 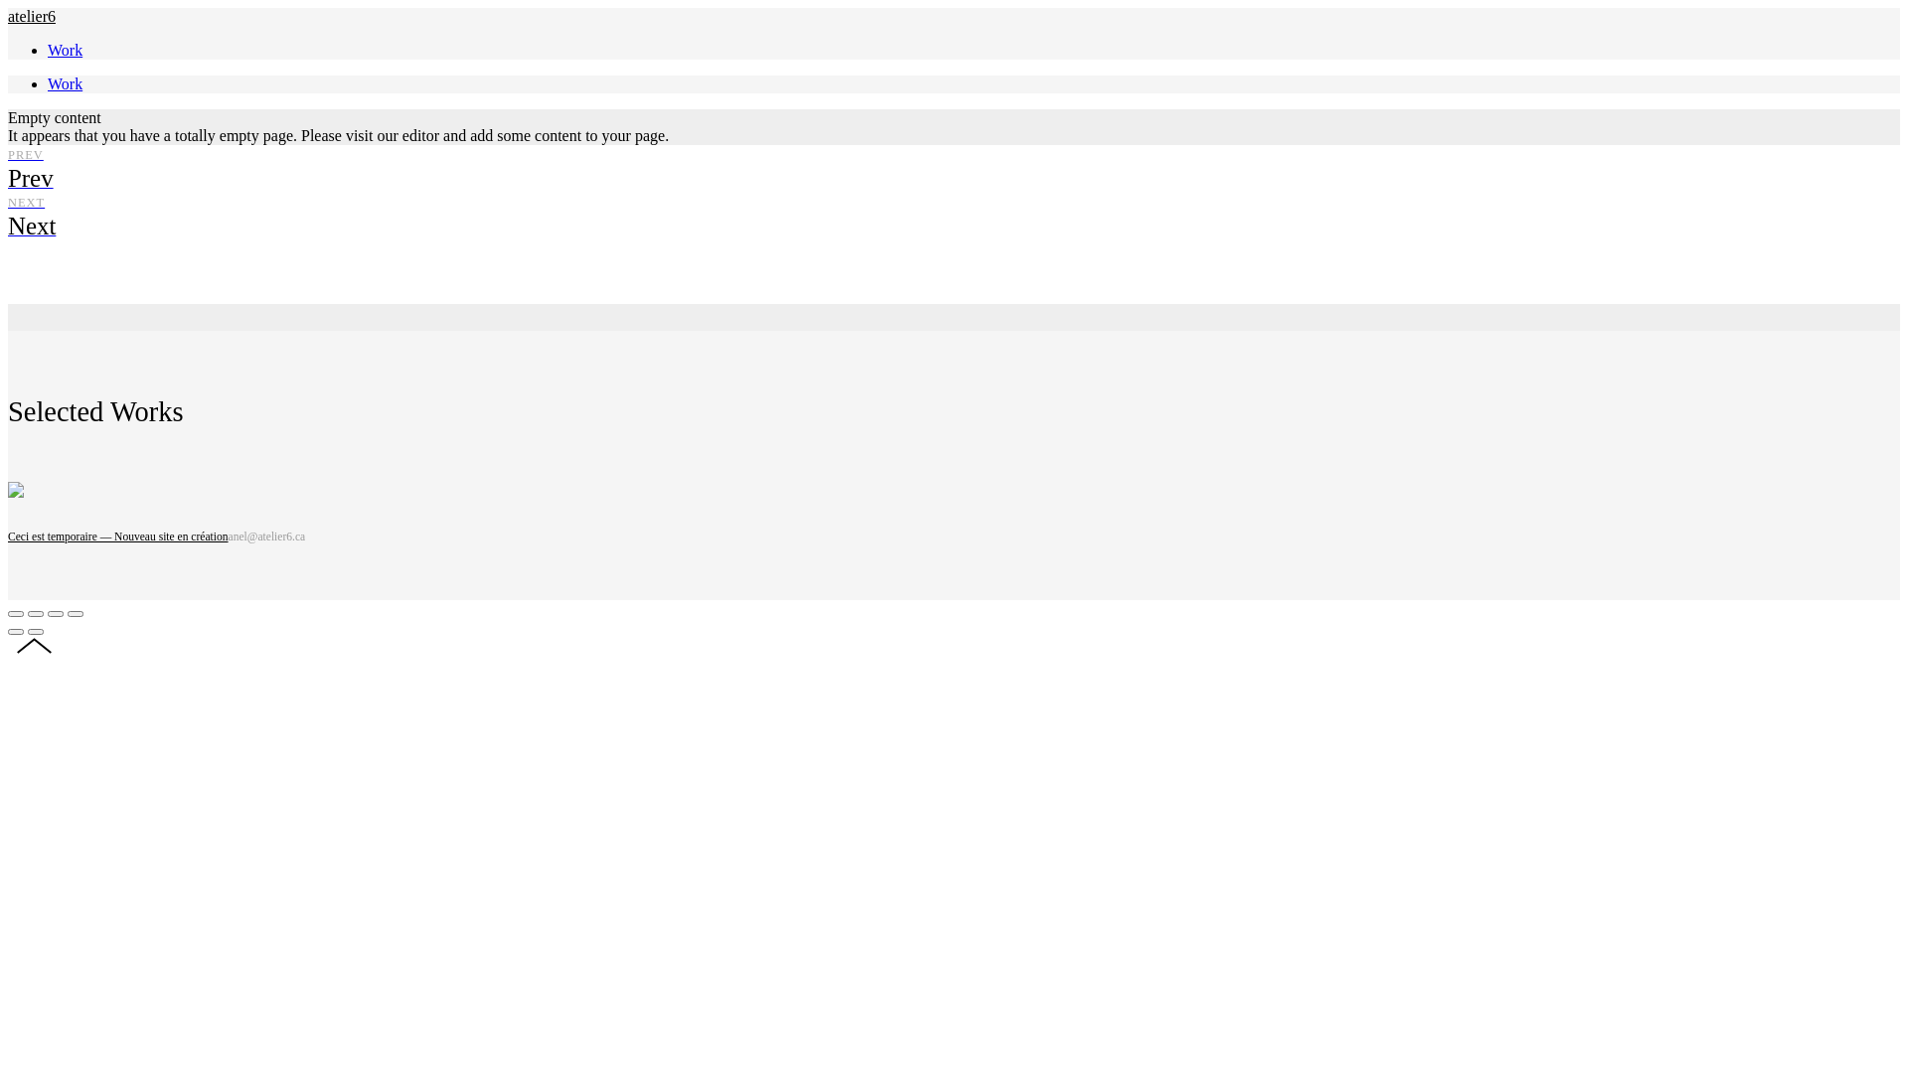 What do you see at coordinates (66, 50) in the screenshot?
I see `Work` at bounding box center [66, 50].